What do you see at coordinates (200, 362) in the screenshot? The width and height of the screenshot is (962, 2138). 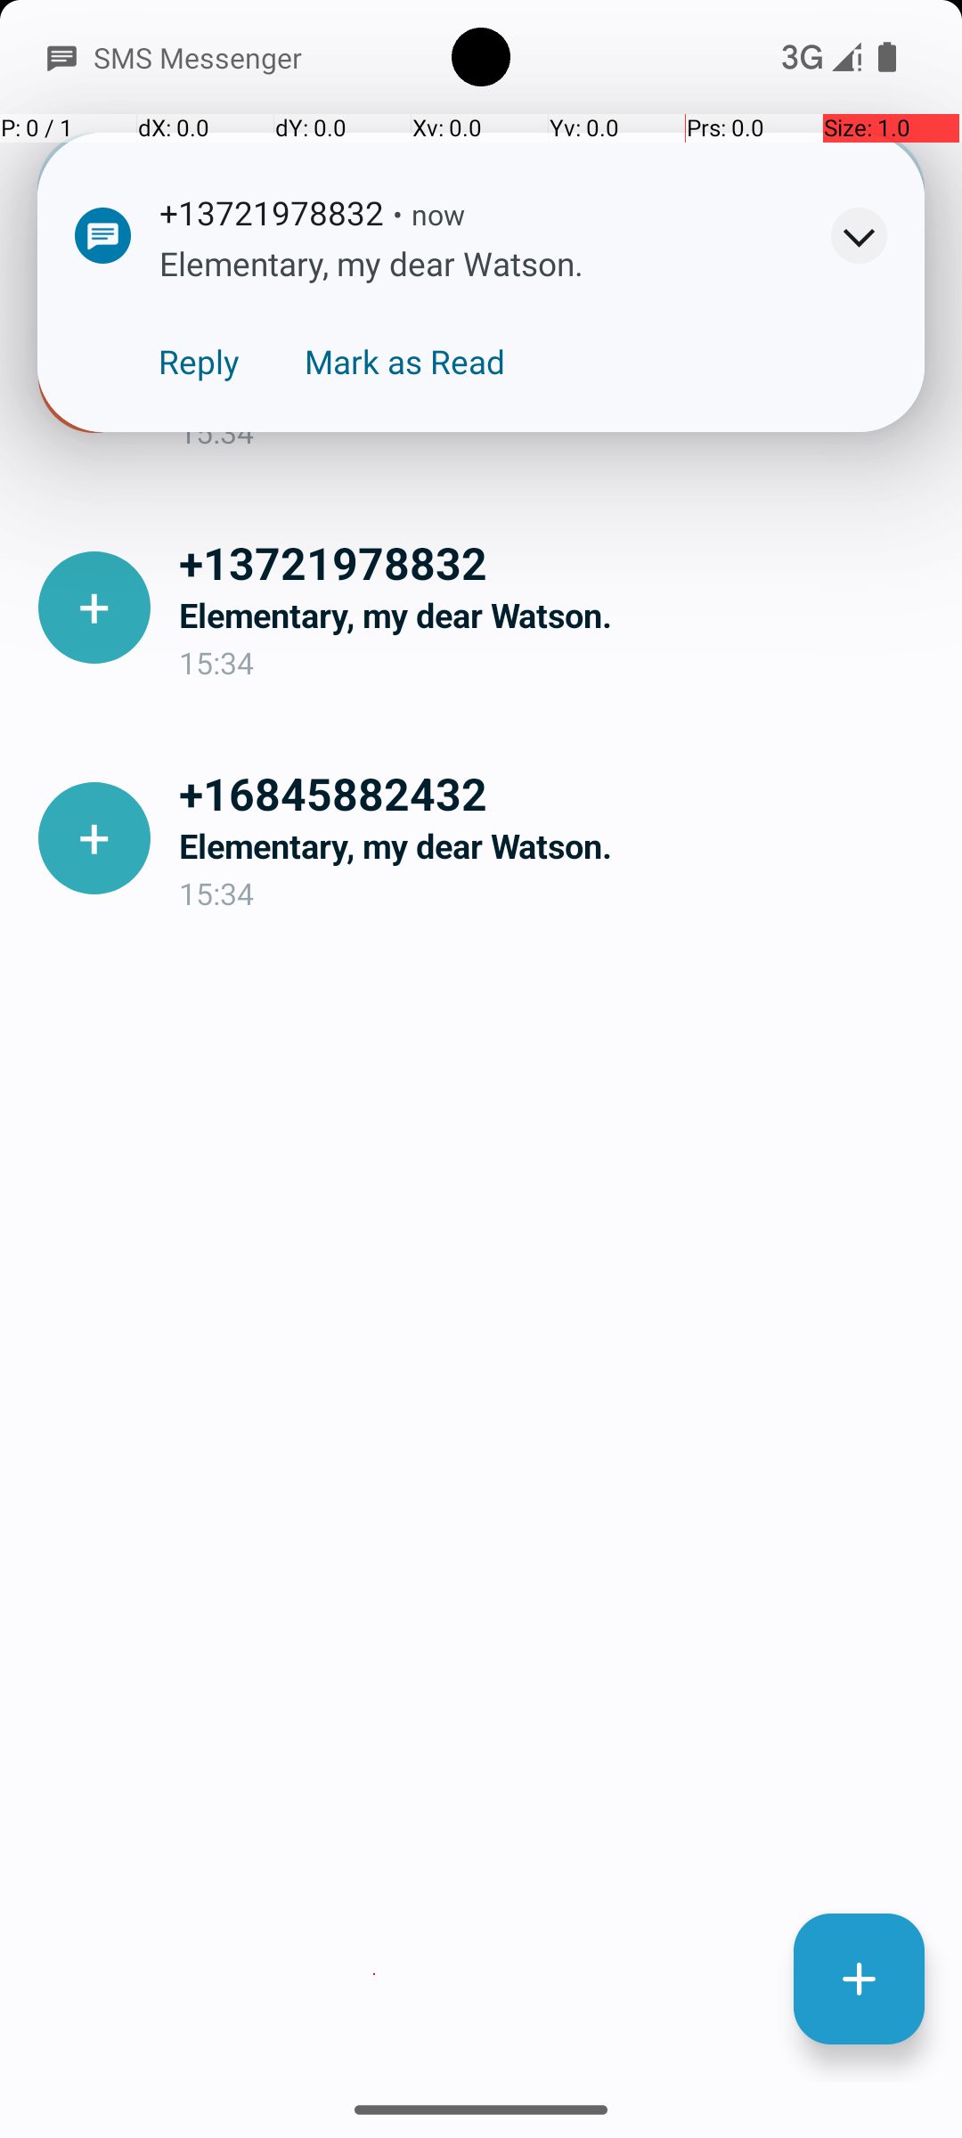 I see `Reply` at bounding box center [200, 362].